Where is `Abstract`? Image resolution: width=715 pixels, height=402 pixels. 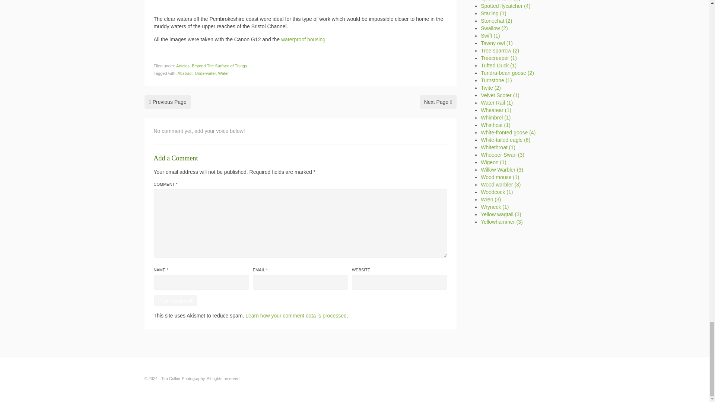 Abstract is located at coordinates (185, 73).